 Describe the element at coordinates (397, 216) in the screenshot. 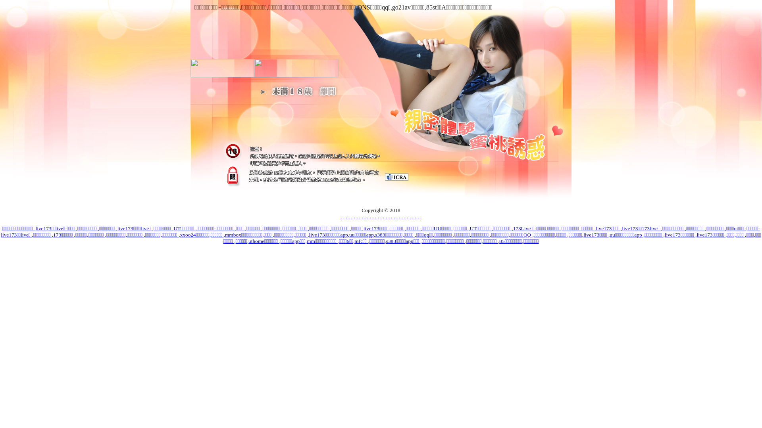

I see `.` at that location.